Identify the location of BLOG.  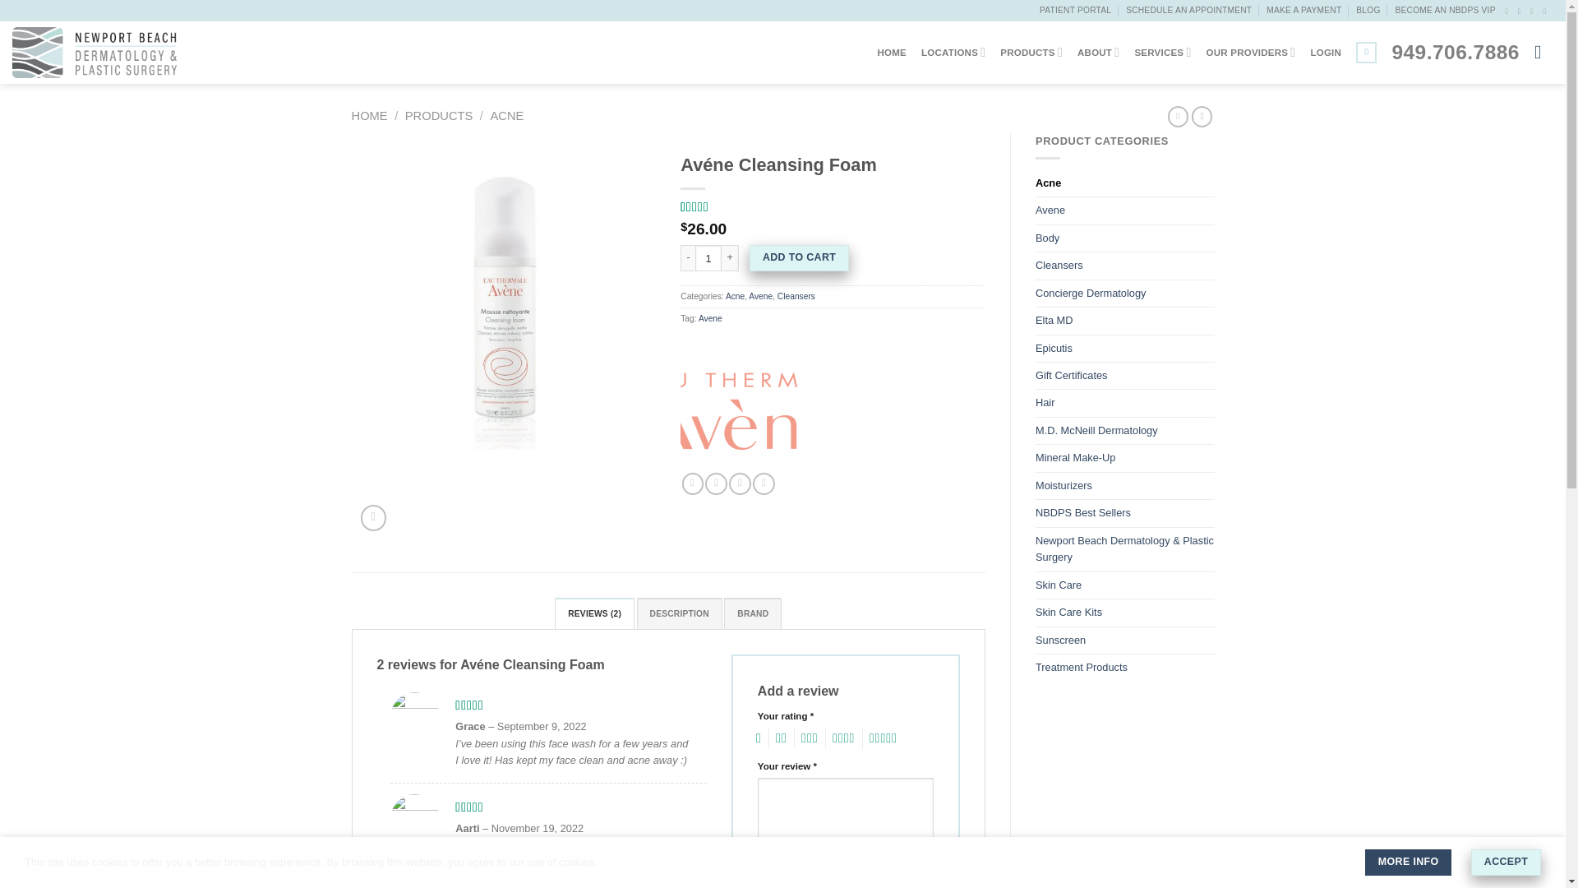
(1368, 10).